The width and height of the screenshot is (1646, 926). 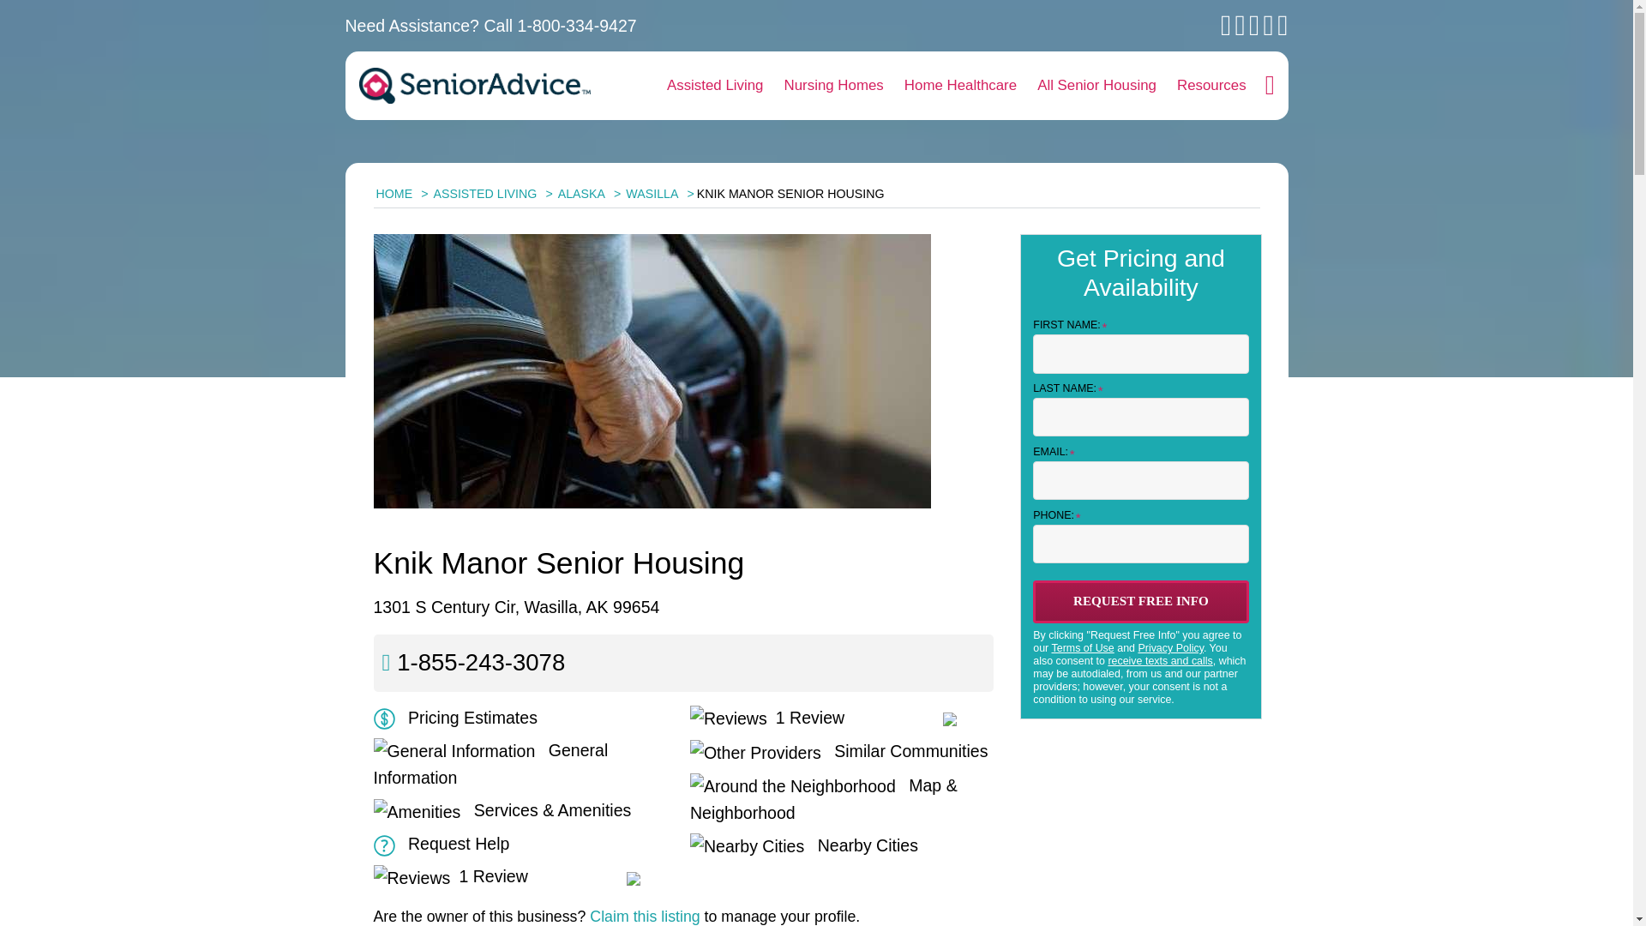 What do you see at coordinates (490, 764) in the screenshot?
I see `About Knik Manor Senior Housing in Wasilla, AK` at bounding box center [490, 764].